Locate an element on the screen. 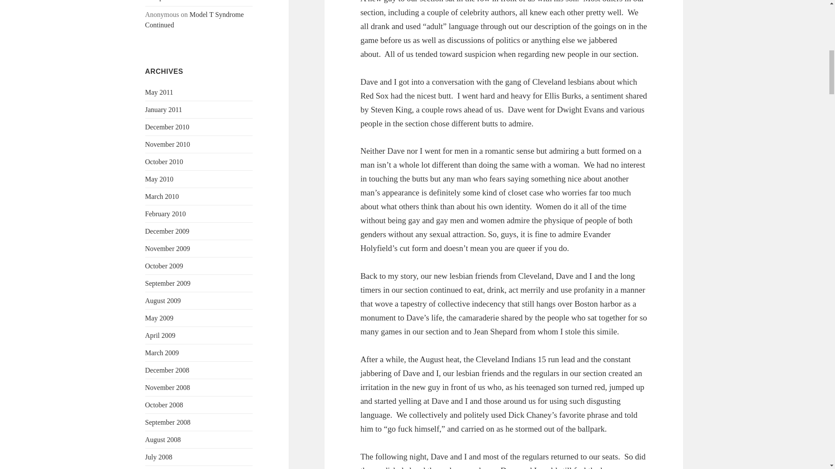 The width and height of the screenshot is (835, 469). September 2009 is located at coordinates (168, 283).